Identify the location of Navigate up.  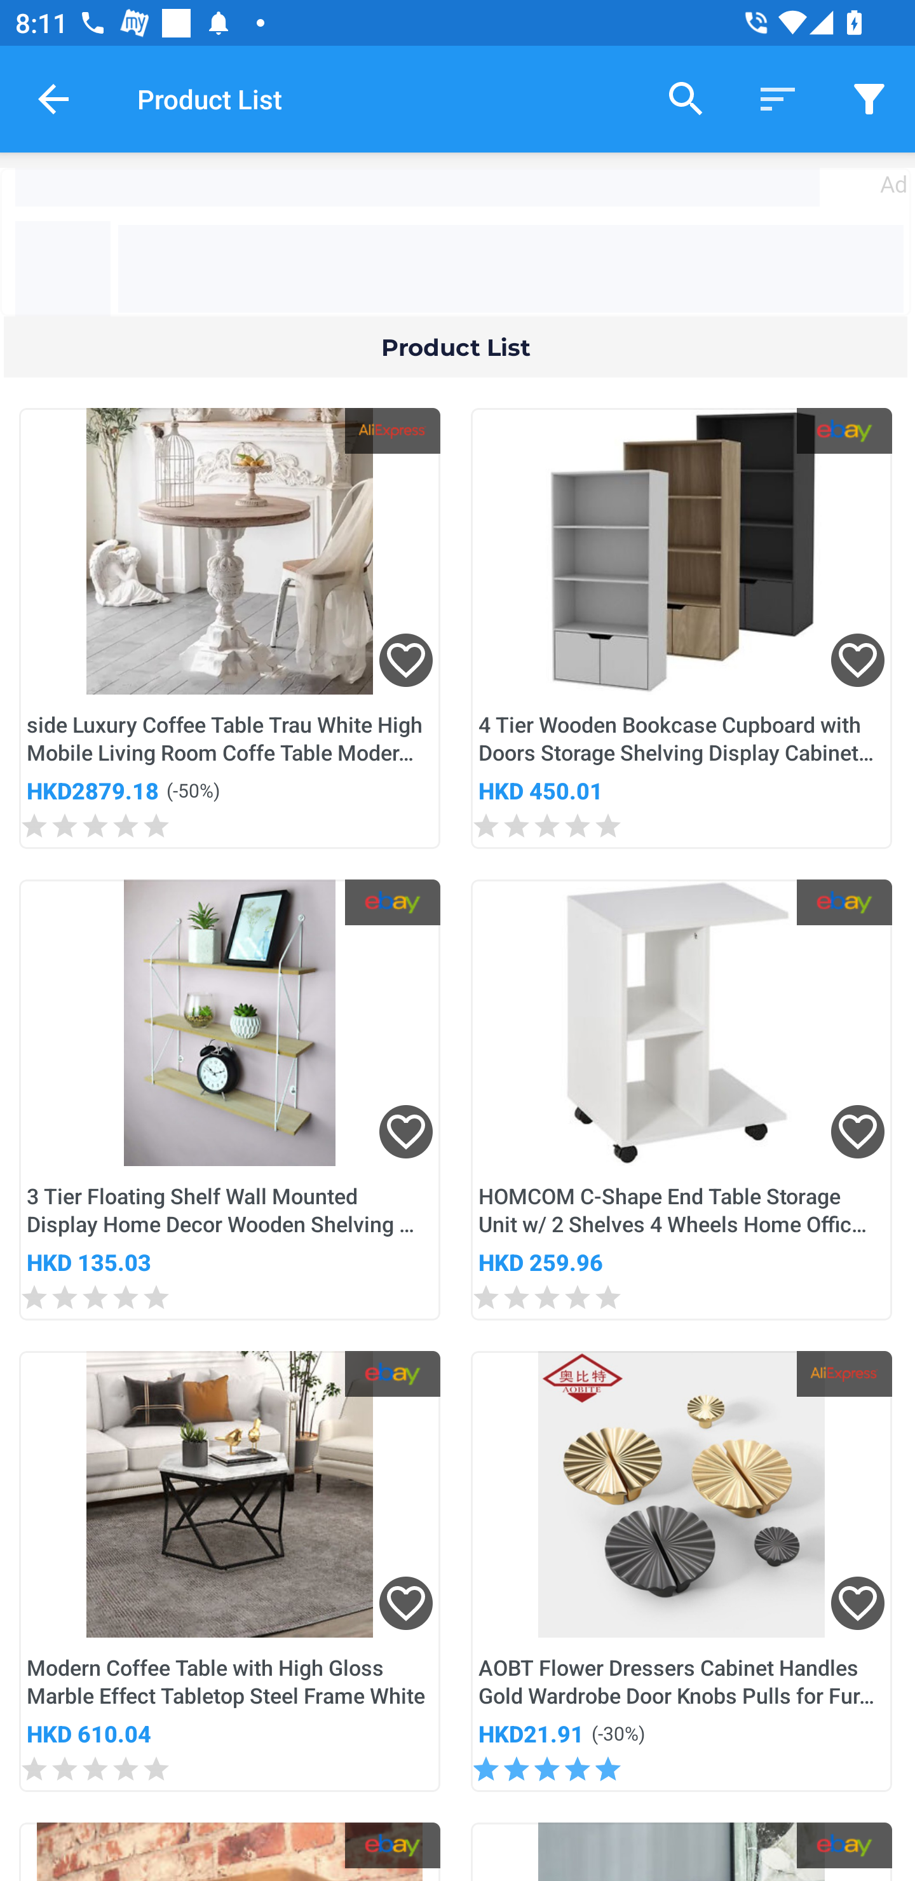
(53, 98).